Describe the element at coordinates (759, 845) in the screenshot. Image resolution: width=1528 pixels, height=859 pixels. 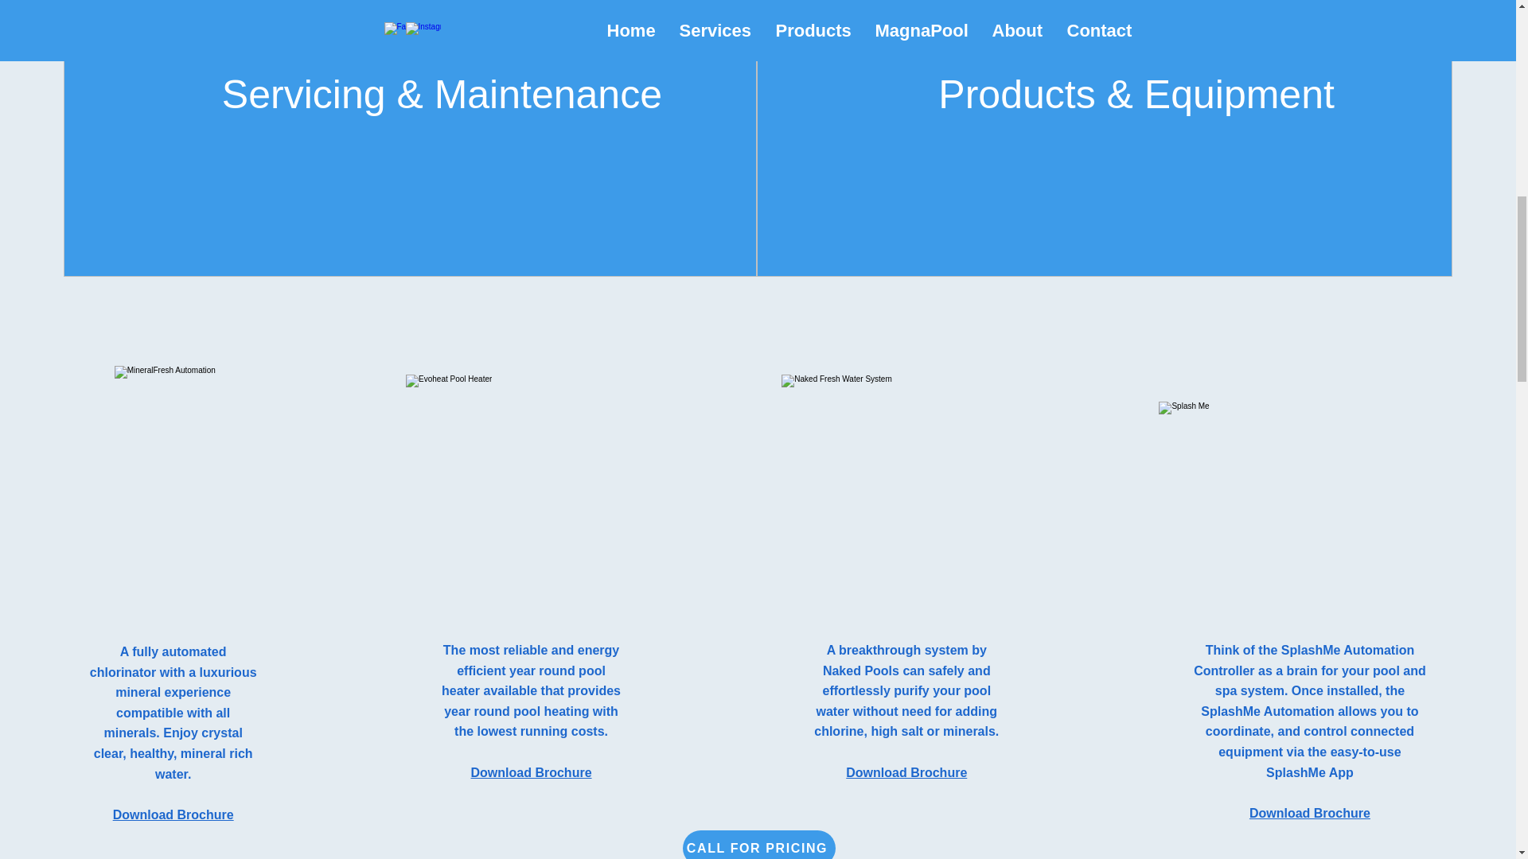
I see `CALL FOR PRICING` at that location.